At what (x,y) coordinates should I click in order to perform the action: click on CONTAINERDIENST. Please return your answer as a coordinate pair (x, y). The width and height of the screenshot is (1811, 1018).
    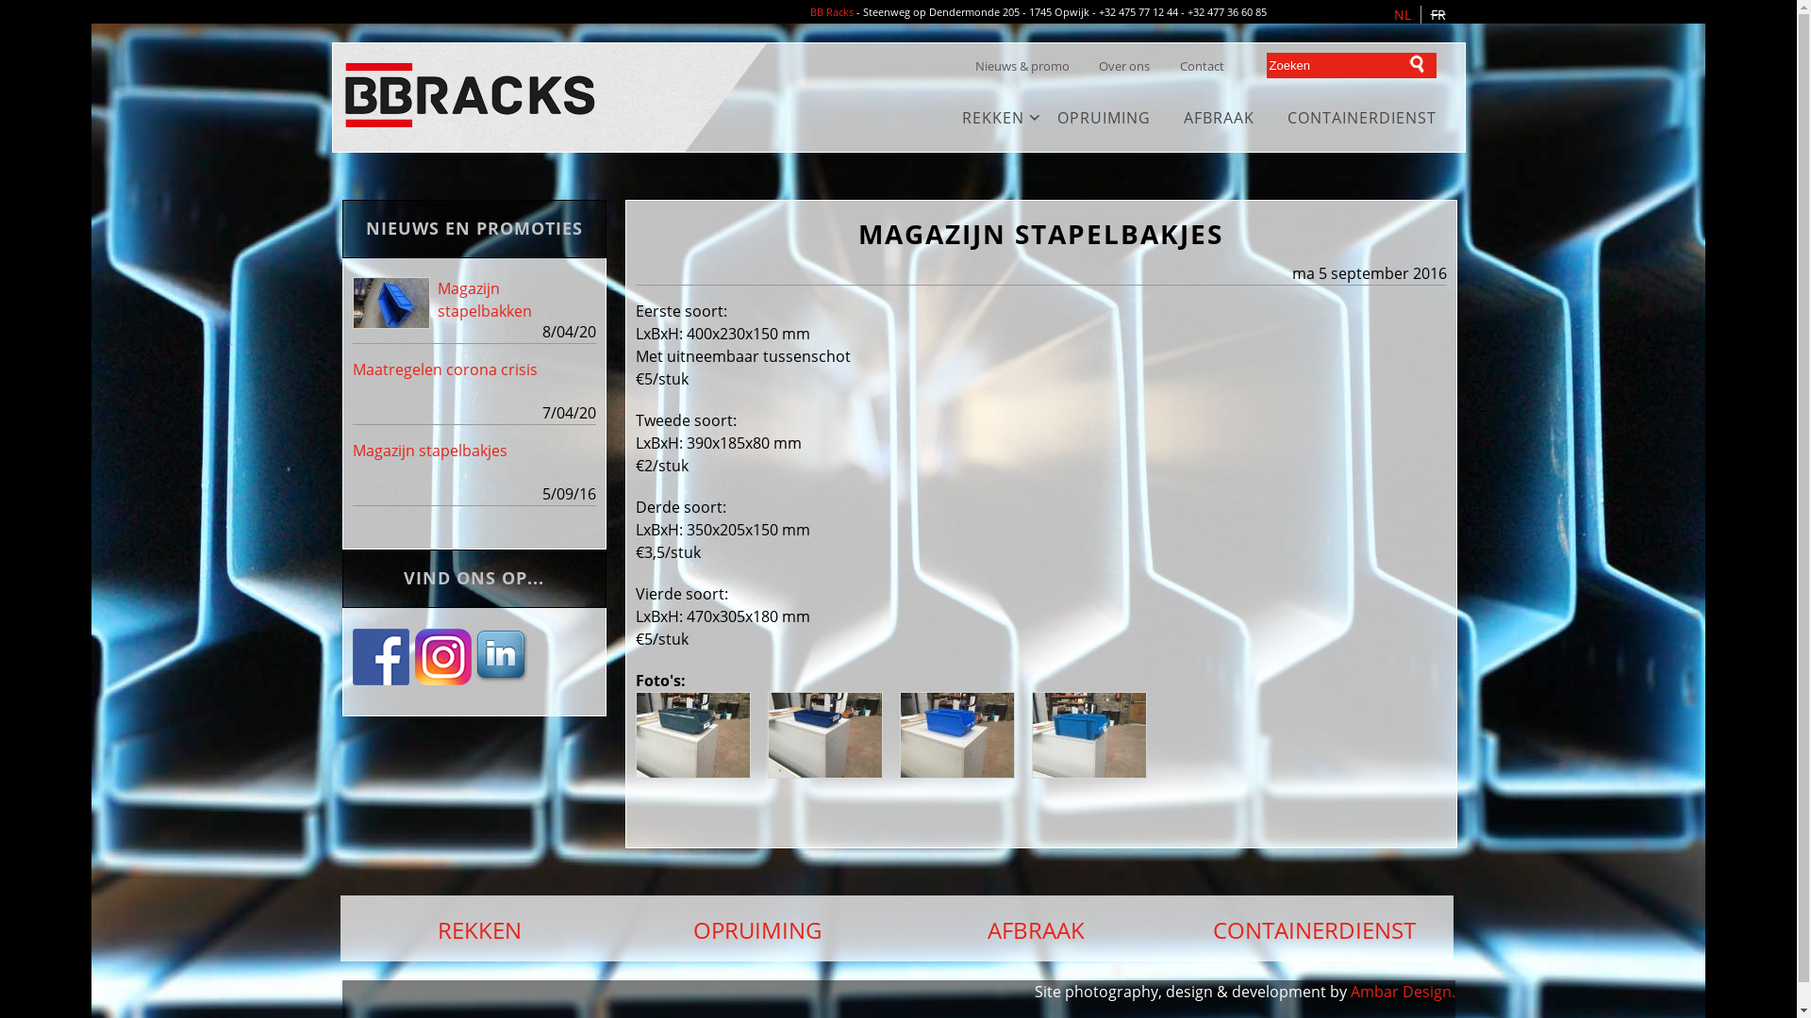
    Looking at the image, I should click on (1361, 118).